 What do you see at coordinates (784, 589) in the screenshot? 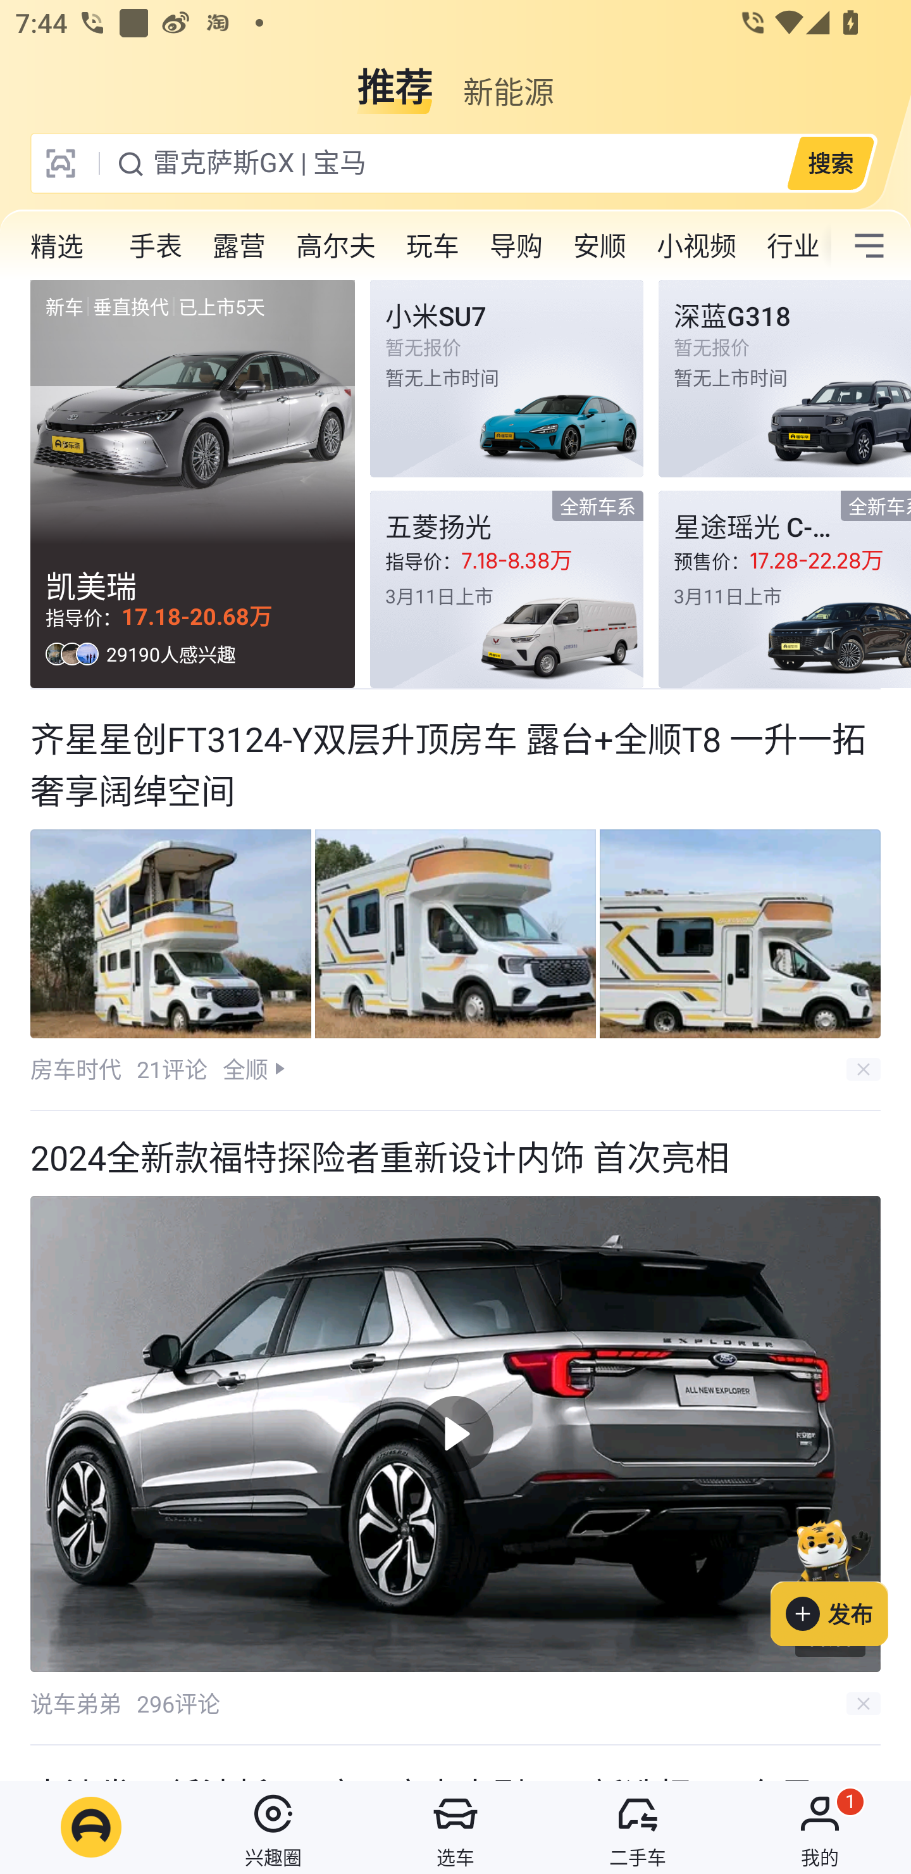
I see `全新车系预售价：17.28-22.28万` at bounding box center [784, 589].